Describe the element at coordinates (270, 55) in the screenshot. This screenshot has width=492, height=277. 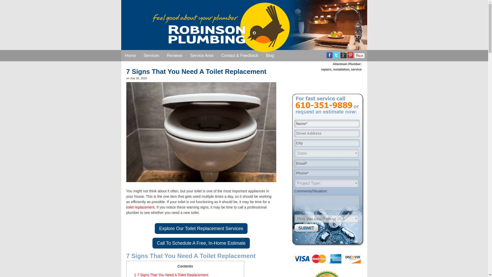
I see `Blog` at that location.